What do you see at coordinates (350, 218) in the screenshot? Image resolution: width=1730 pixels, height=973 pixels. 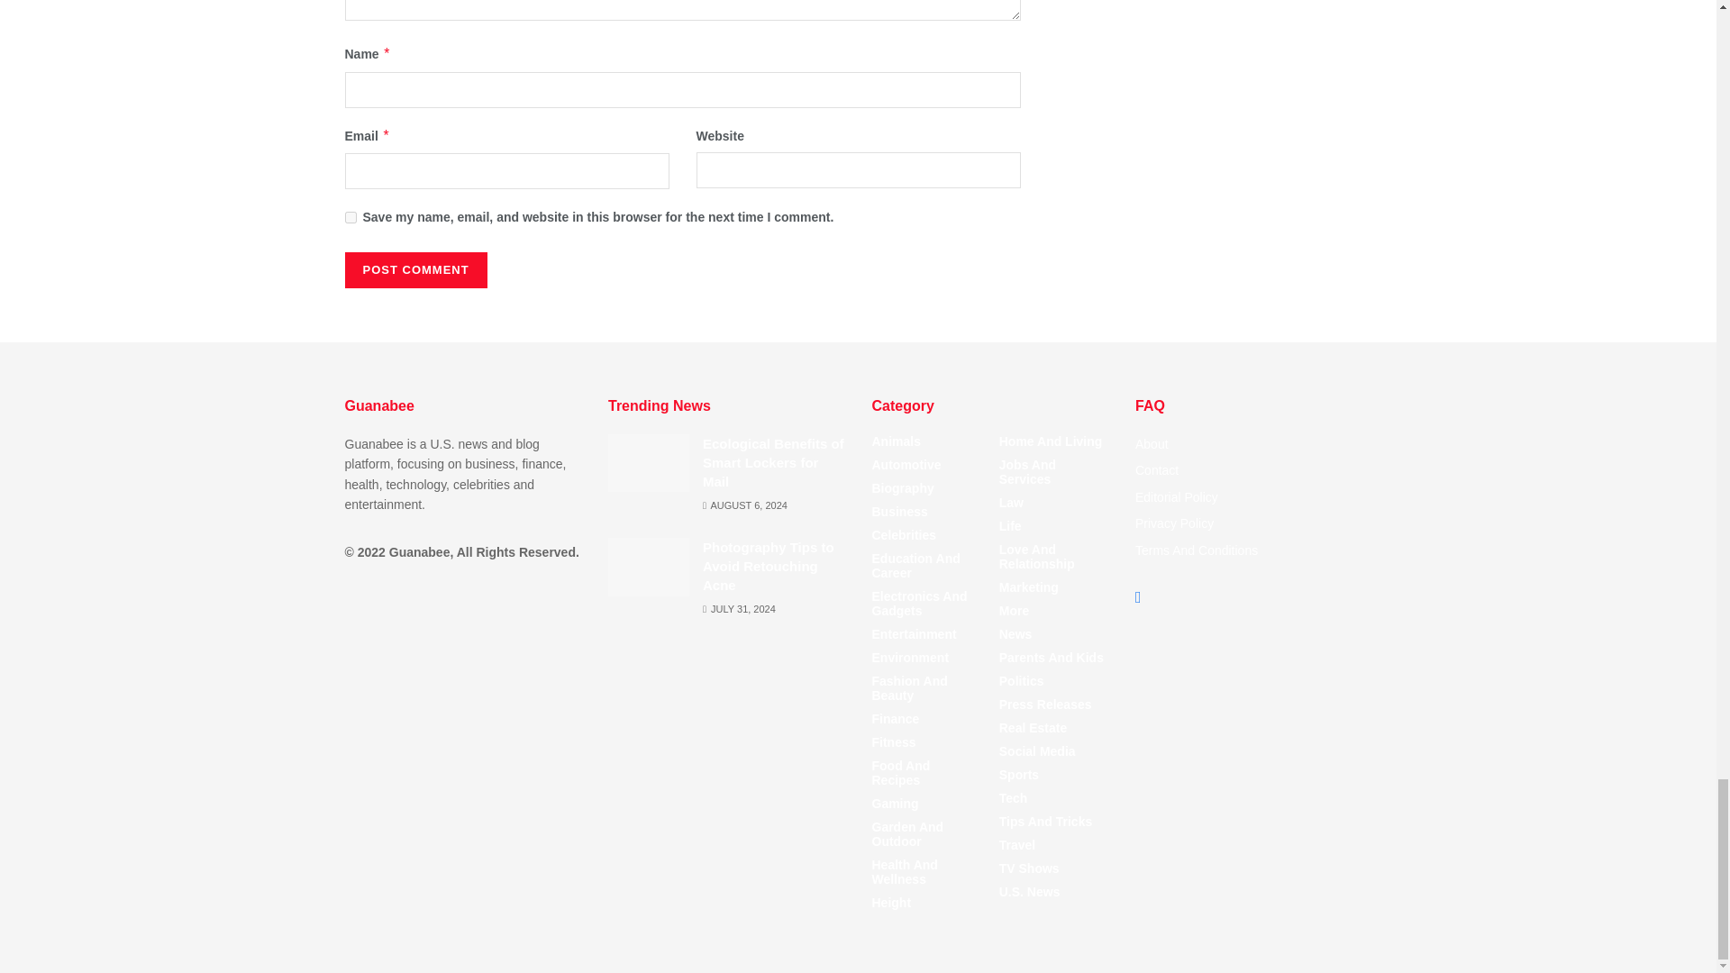 I see `yes` at bounding box center [350, 218].